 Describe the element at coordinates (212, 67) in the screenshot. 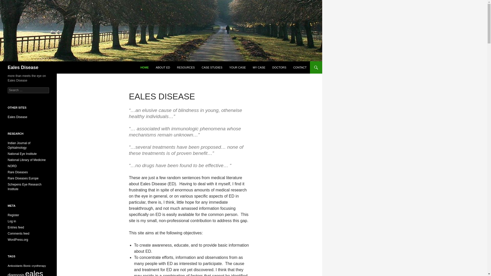

I see `CASE STUDIES` at that location.